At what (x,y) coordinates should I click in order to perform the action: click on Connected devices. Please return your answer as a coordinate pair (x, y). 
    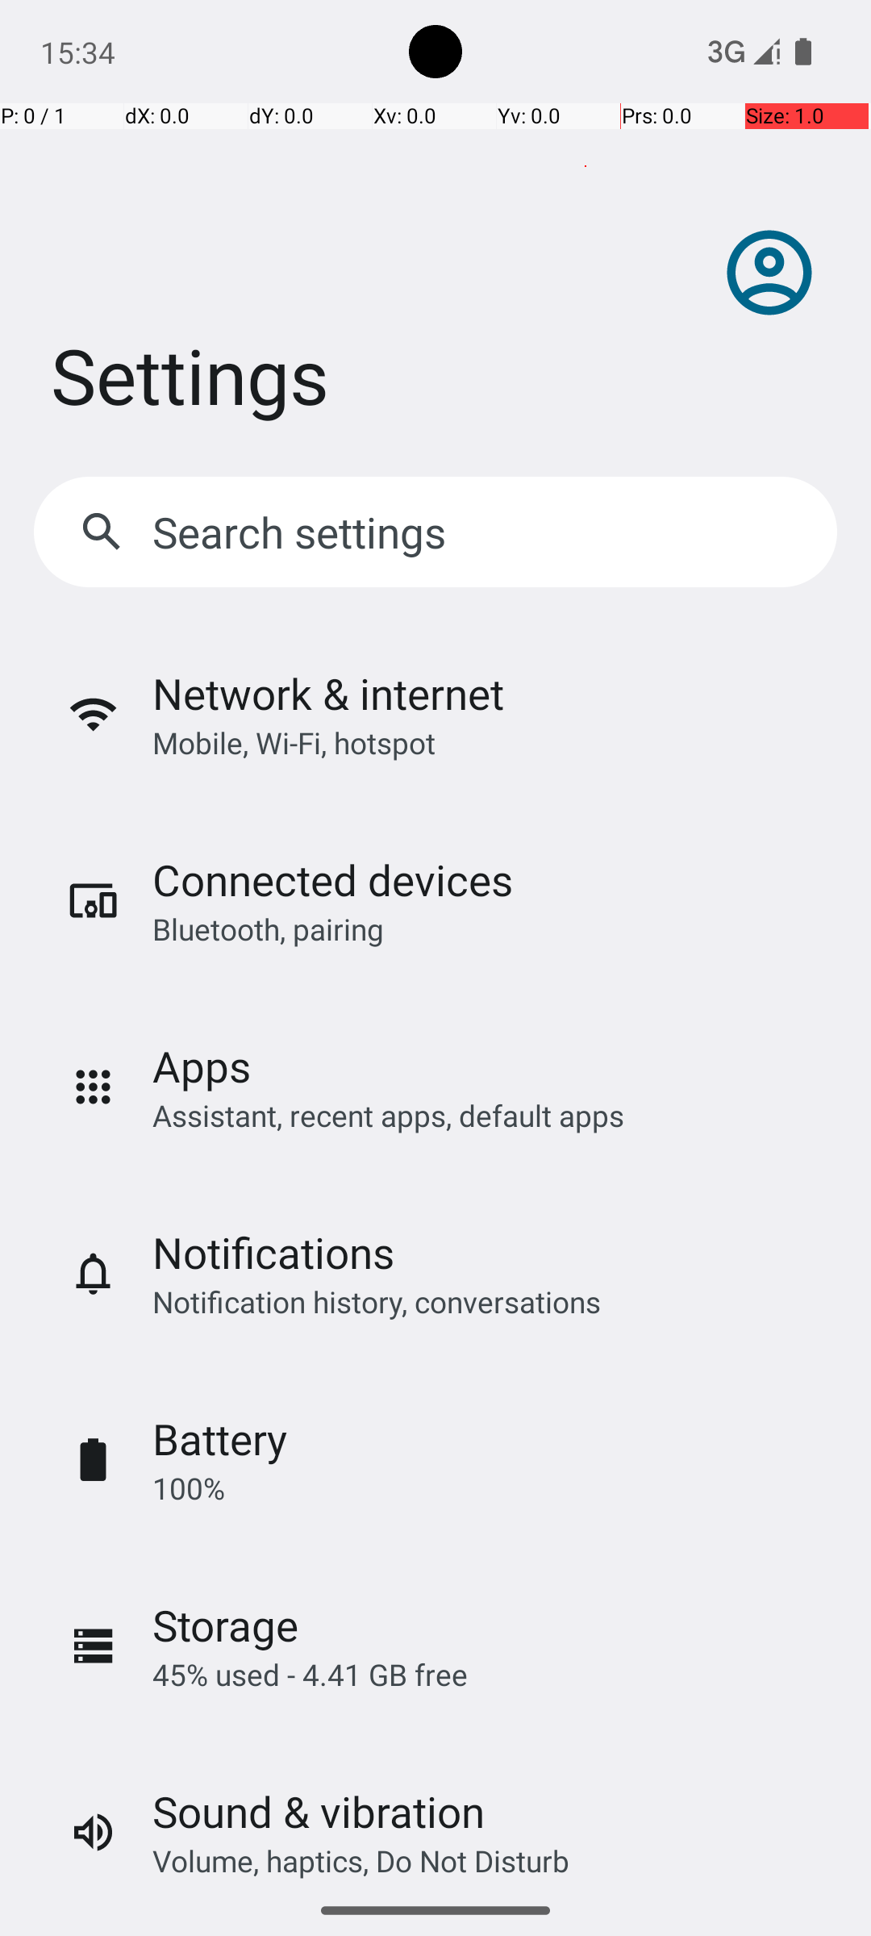
    Looking at the image, I should click on (332, 879).